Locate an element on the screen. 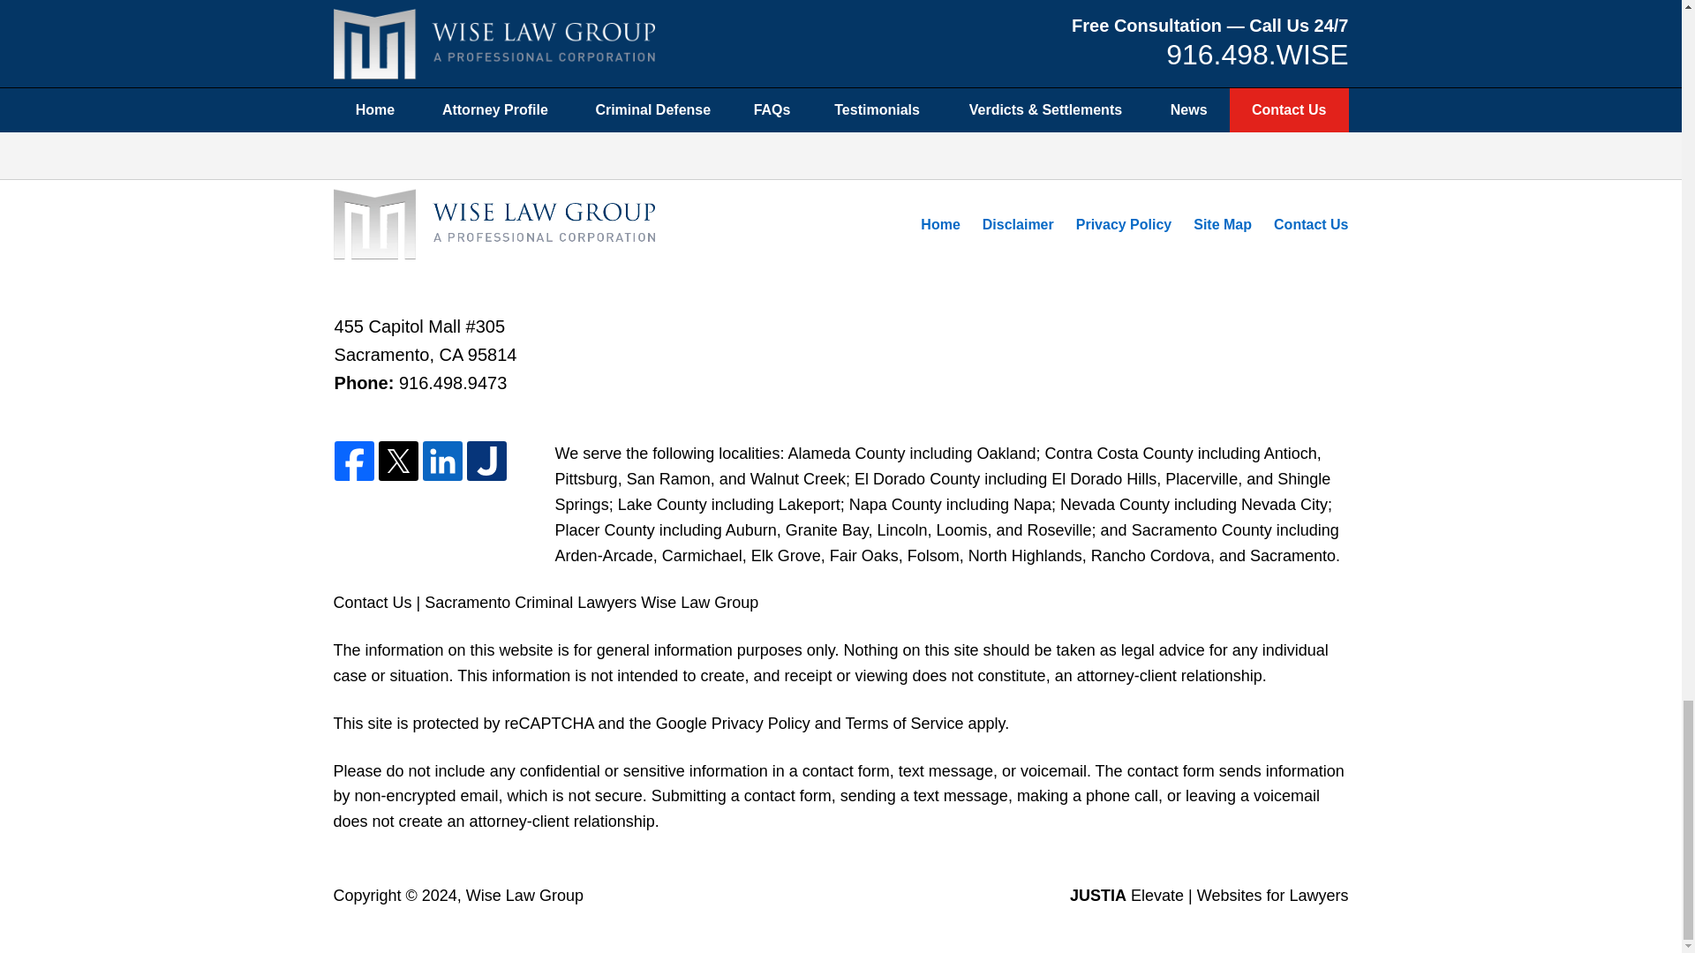  Linkedin is located at coordinates (442, 462).